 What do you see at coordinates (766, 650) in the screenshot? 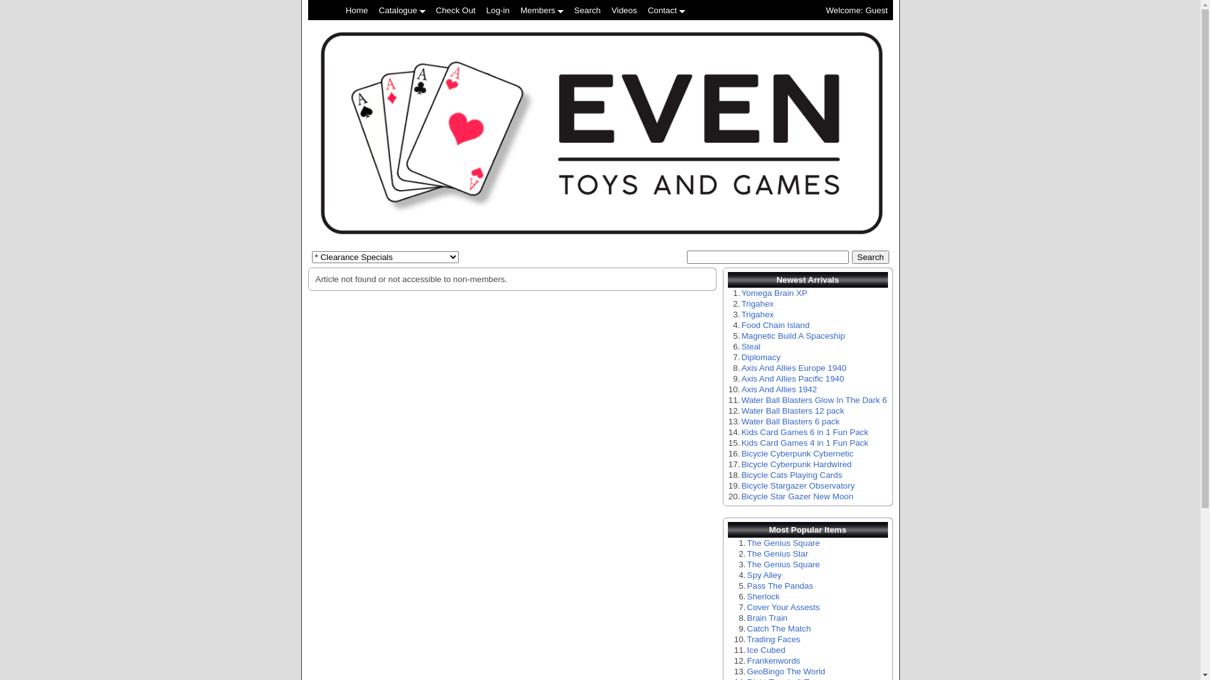
I see `Ice Cubed` at bounding box center [766, 650].